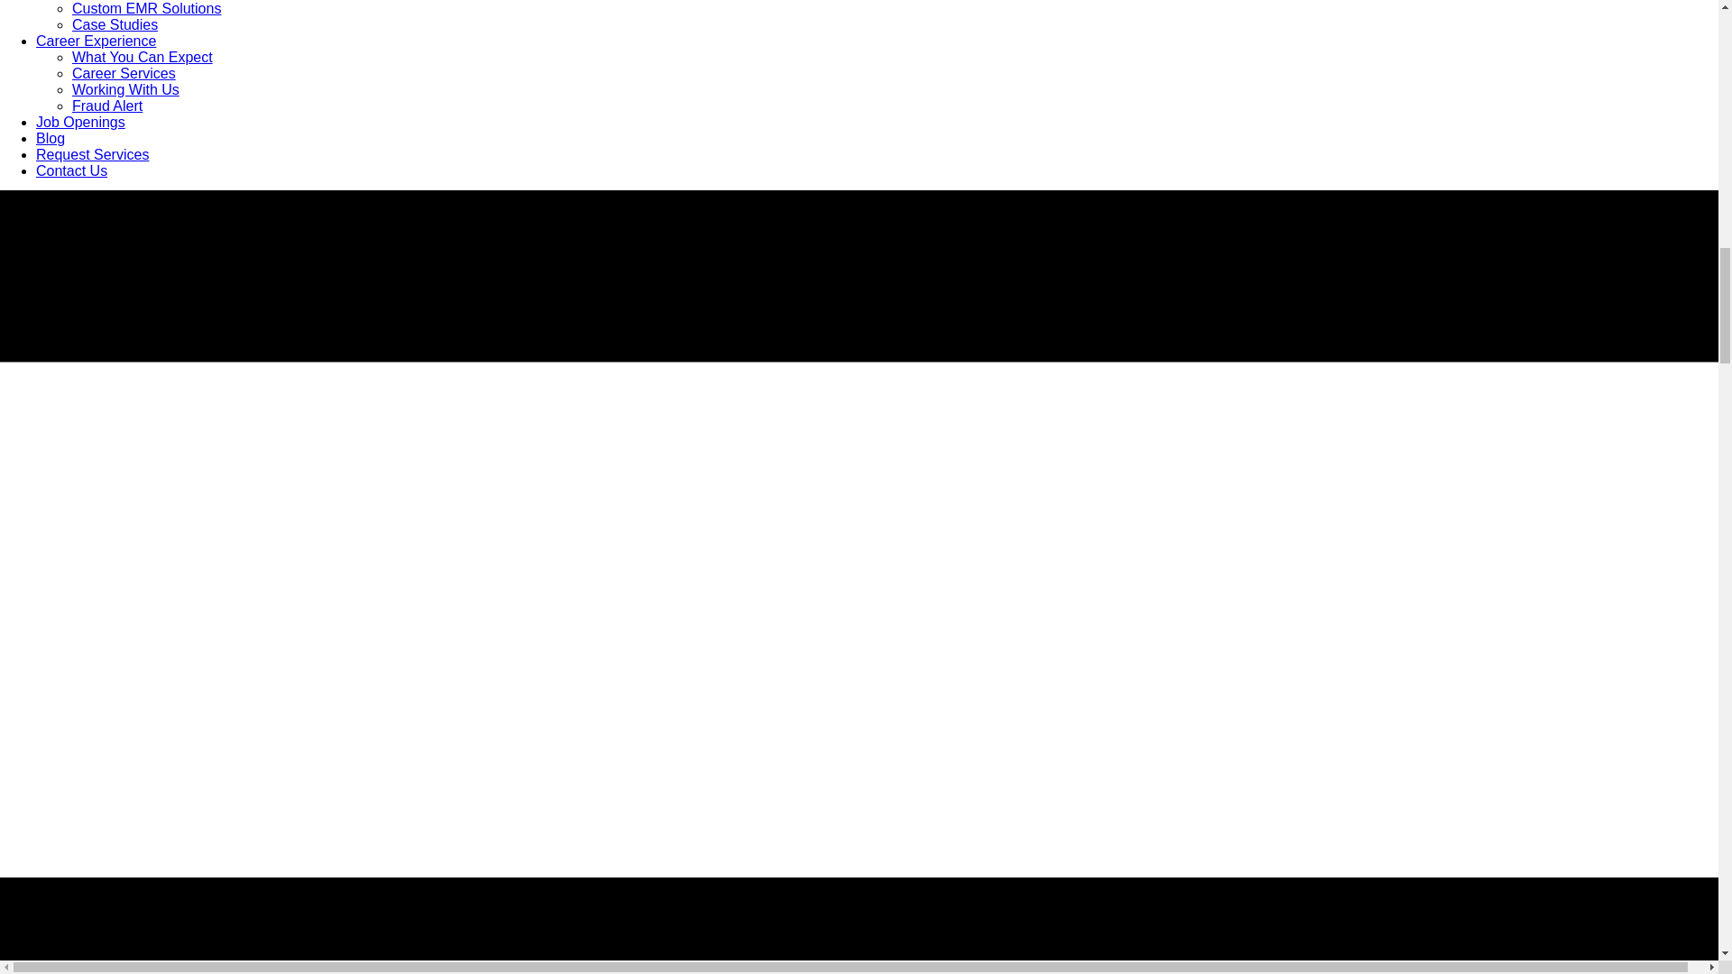 The width and height of the screenshot is (1732, 974). I want to click on Contact Us, so click(72, 170).